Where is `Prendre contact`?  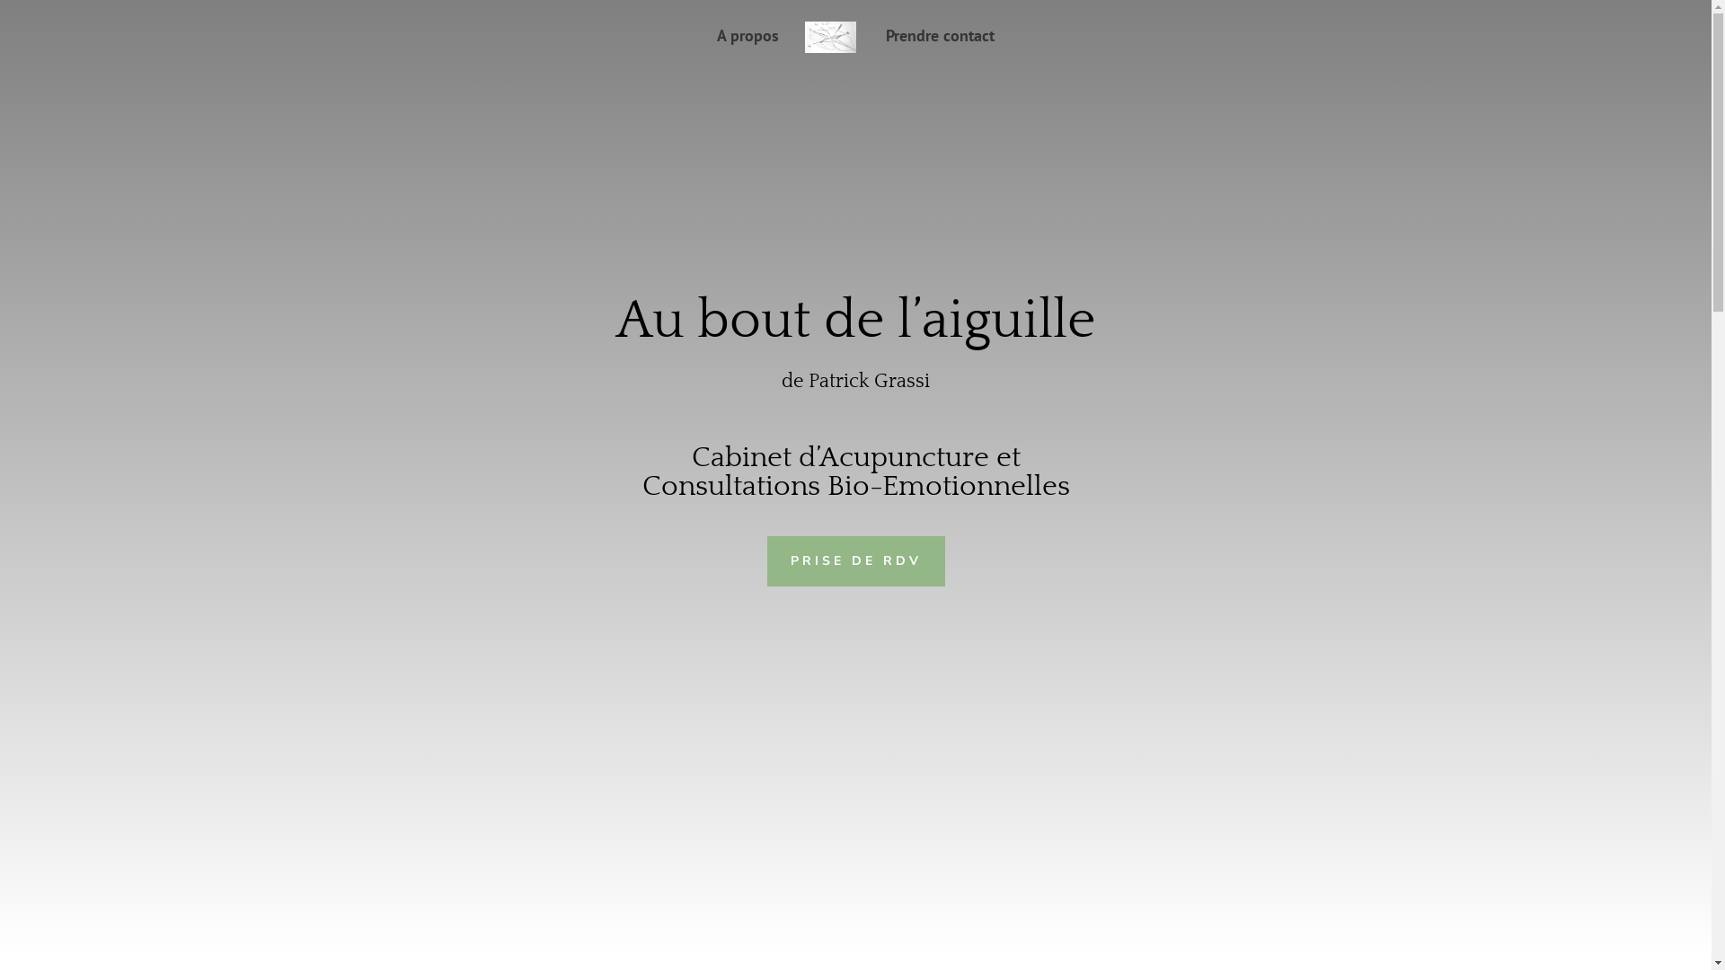
Prendre contact is located at coordinates (940, 50).